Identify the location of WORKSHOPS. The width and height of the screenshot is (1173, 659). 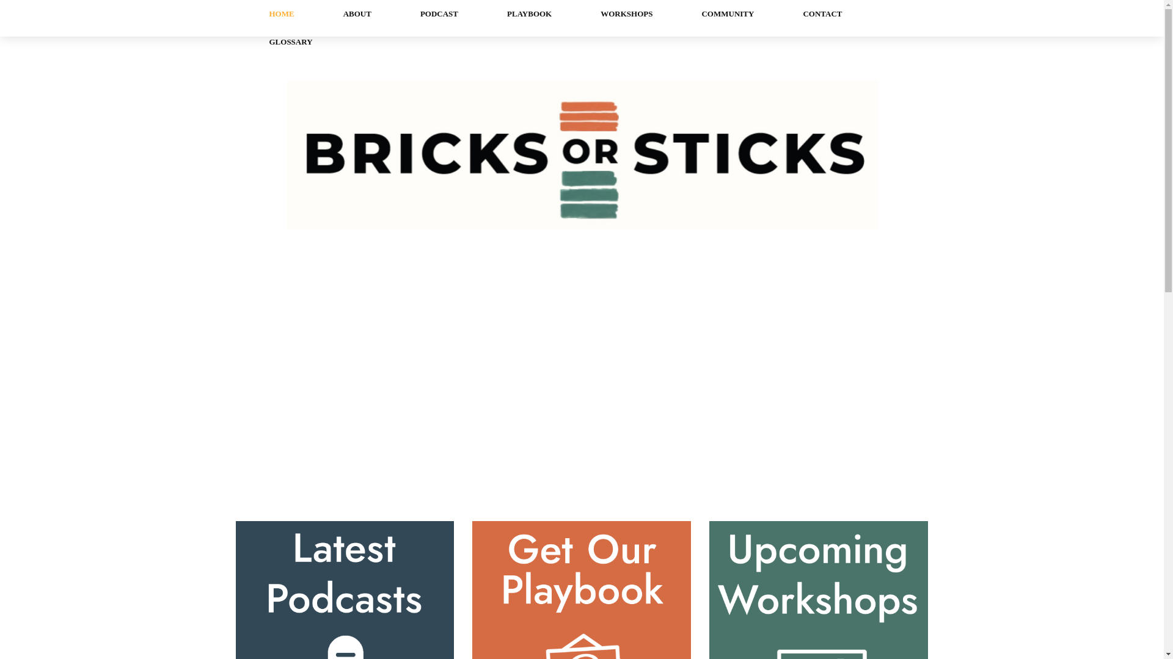
(626, 14).